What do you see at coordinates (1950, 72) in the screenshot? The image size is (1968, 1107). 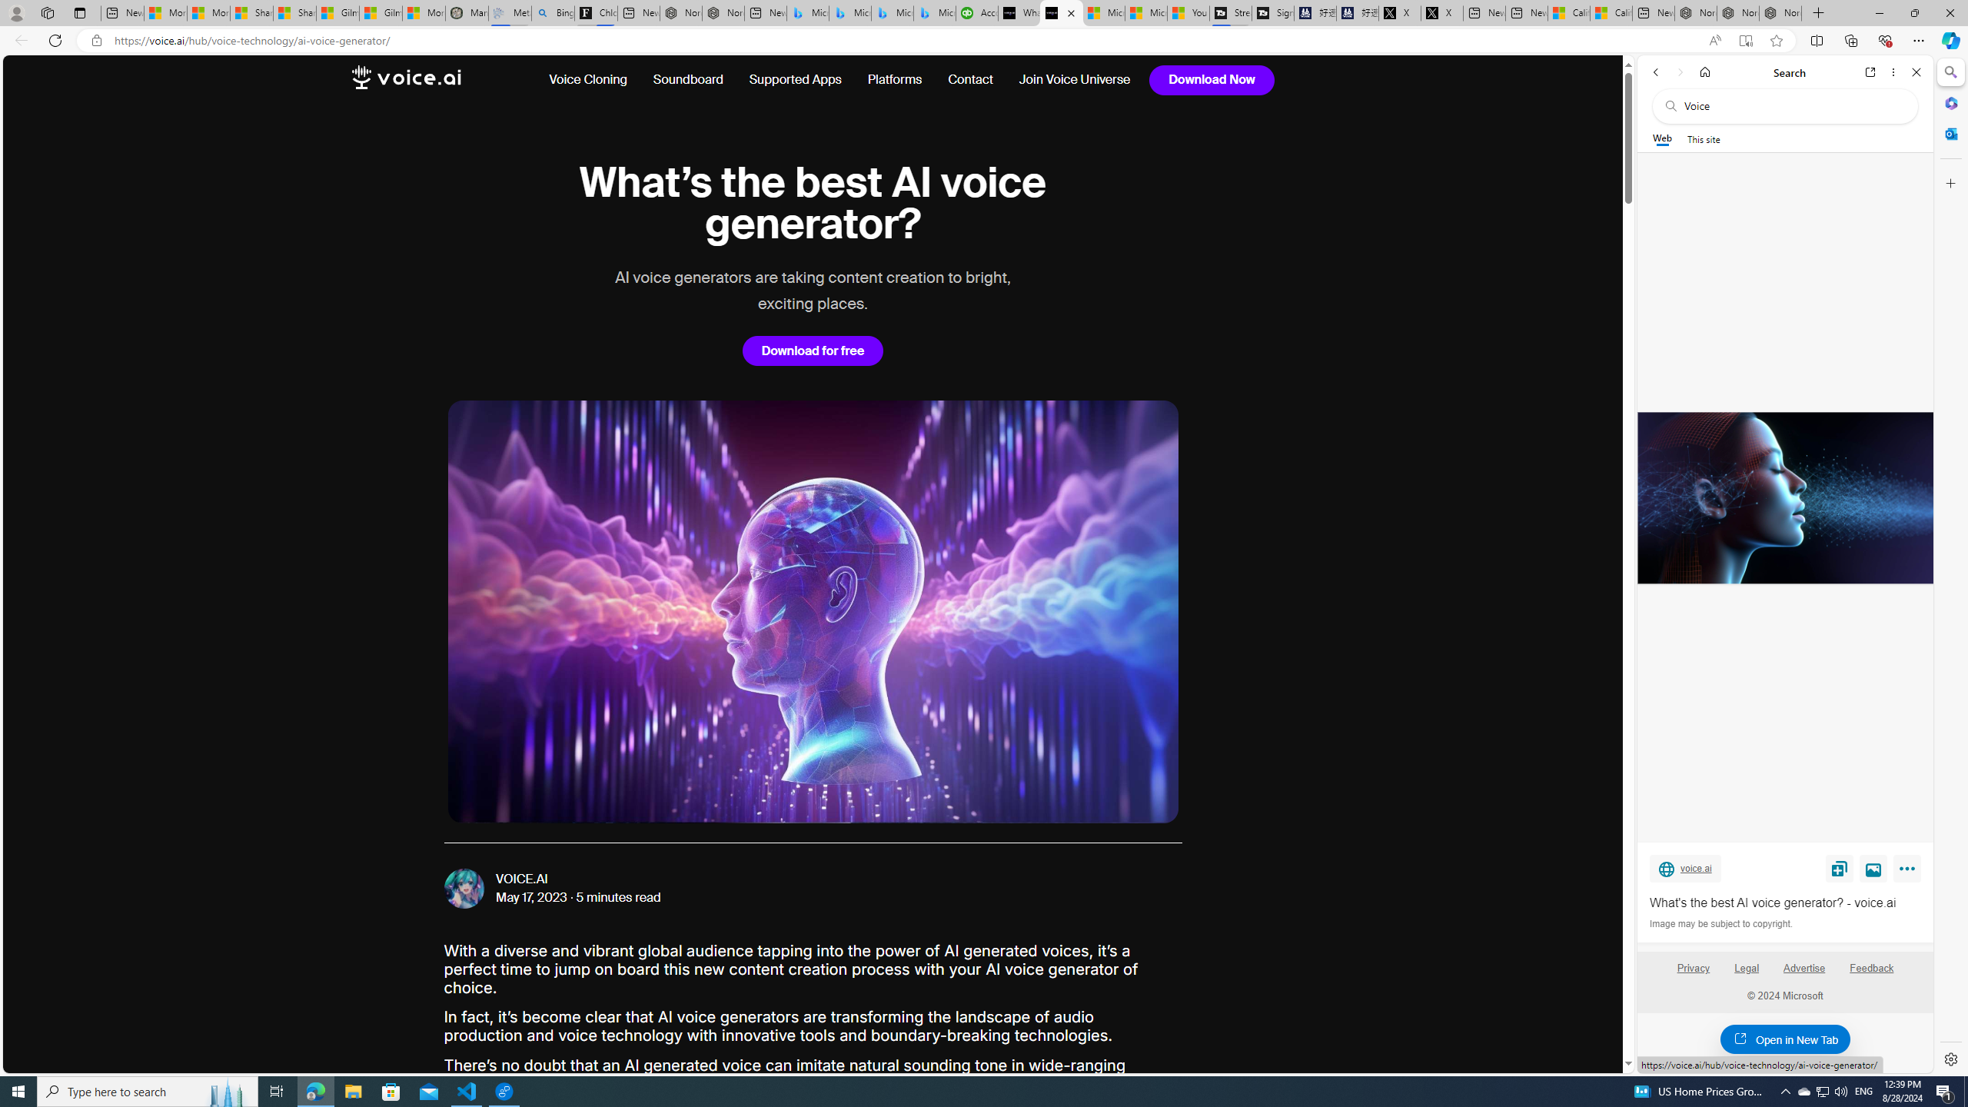 I see `Search` at bounding box center [1950, 72].